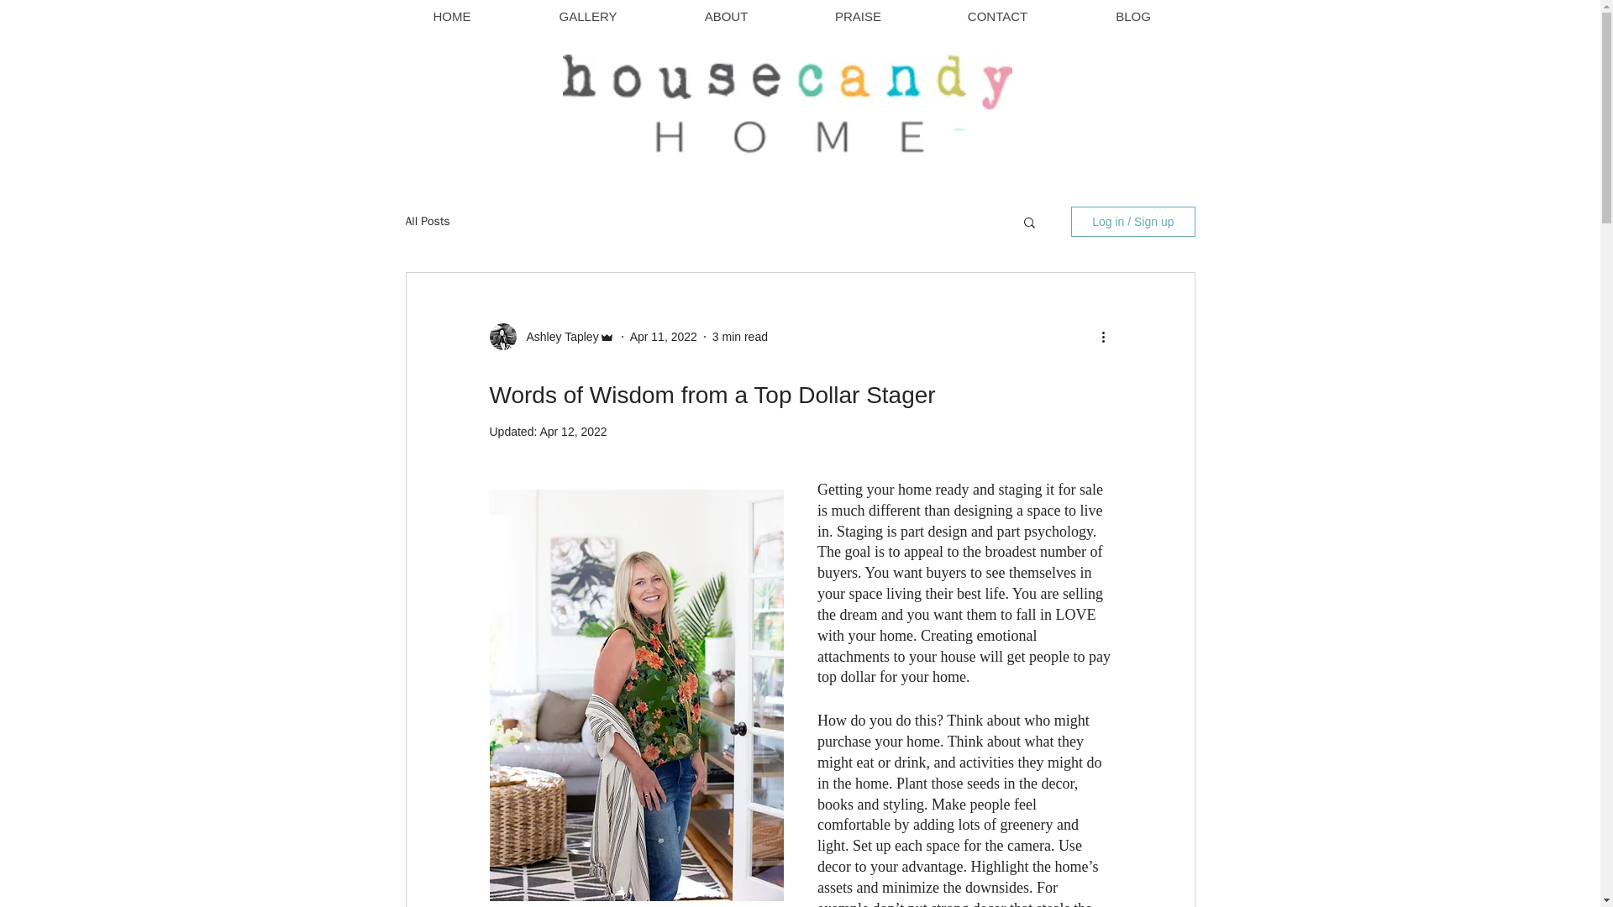  Describe the element at coordinates (557, 336) in the screenshot. I see `Ashley Tapley` at that location.